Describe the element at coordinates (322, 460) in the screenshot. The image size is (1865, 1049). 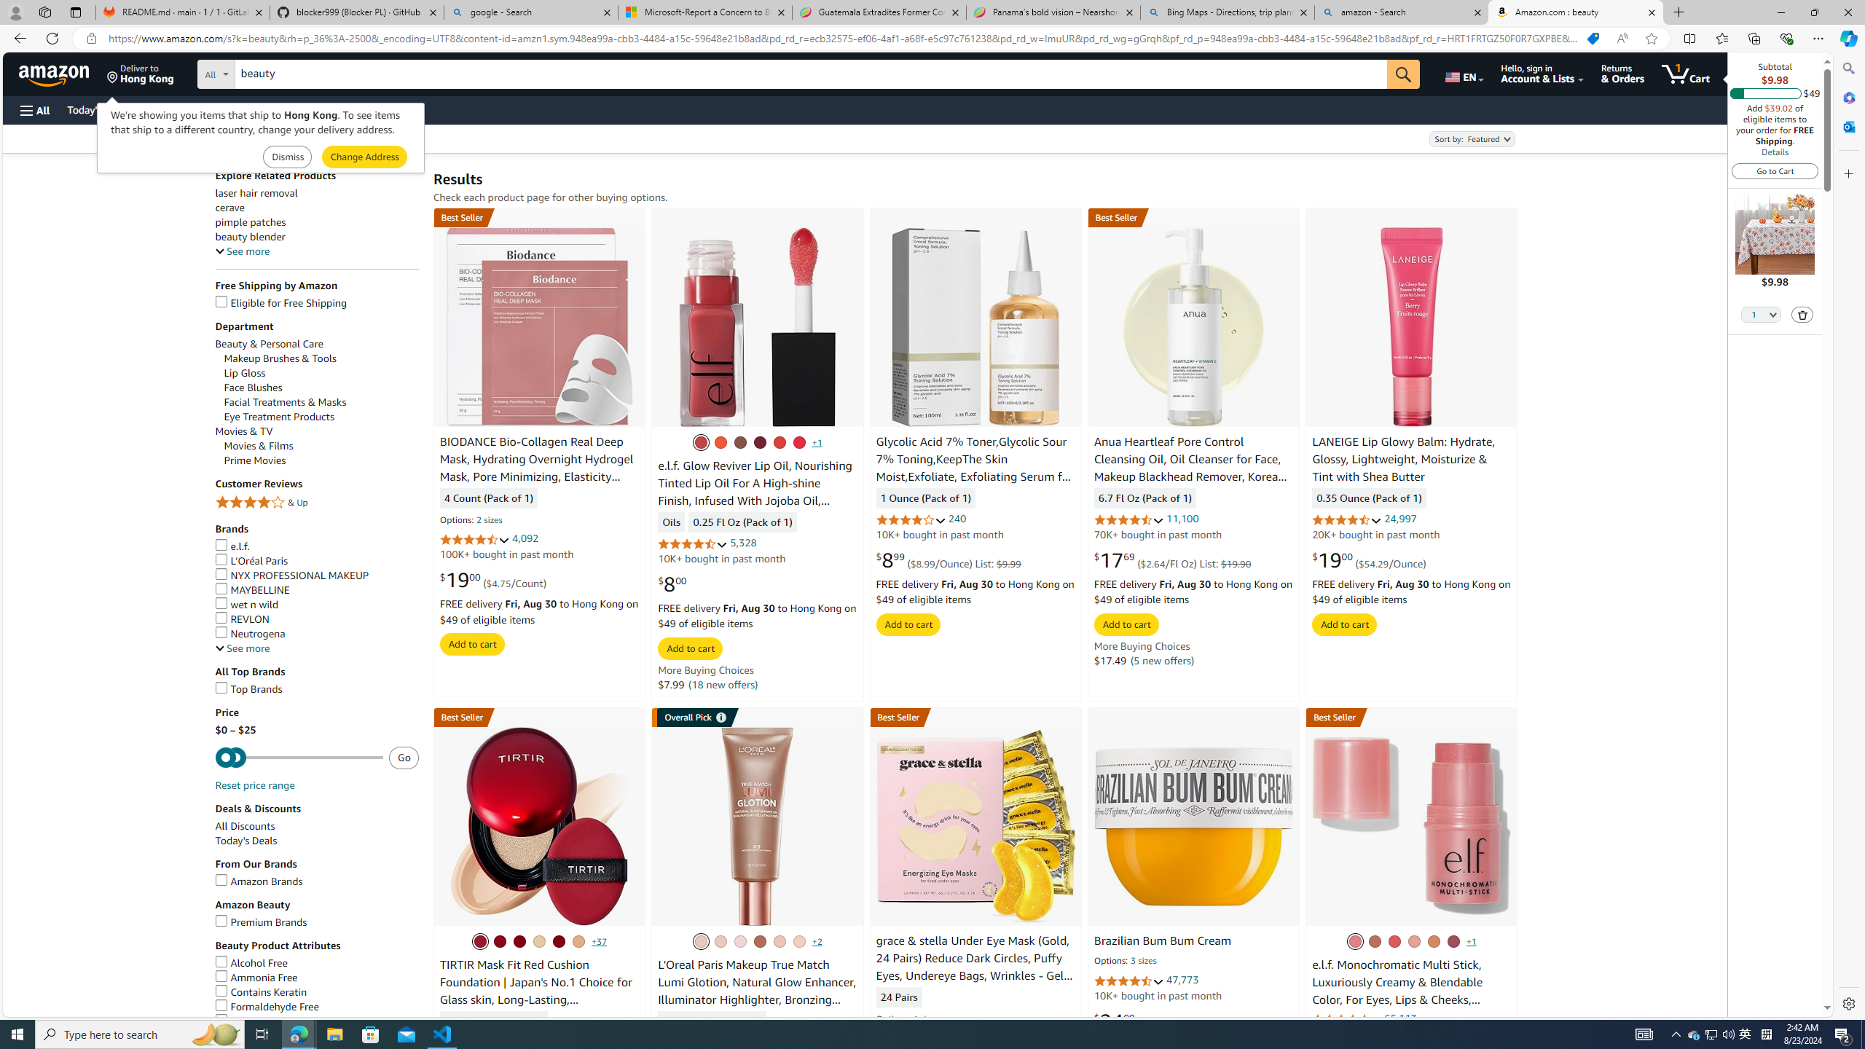
I see `Prime Movies` at that location.